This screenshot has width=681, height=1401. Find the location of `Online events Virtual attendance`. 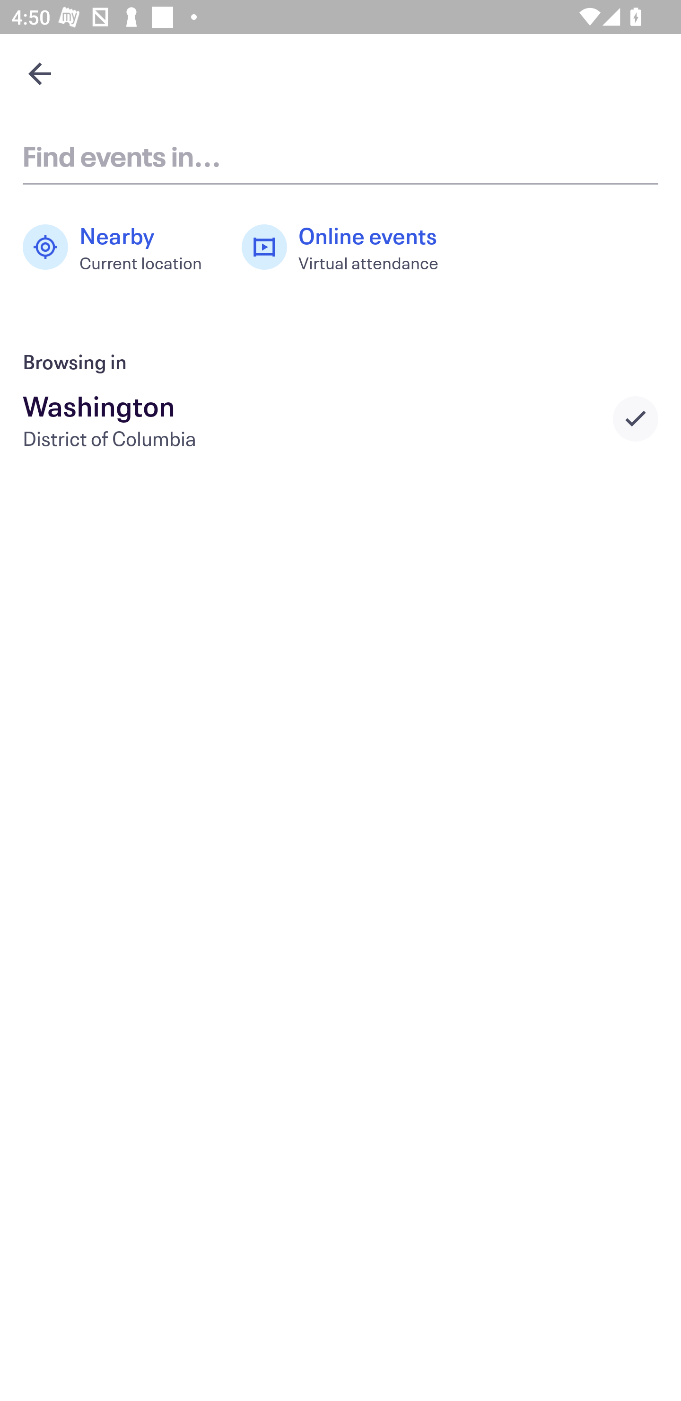

Online events Virtual attendance is located at coordinates (349, 247).